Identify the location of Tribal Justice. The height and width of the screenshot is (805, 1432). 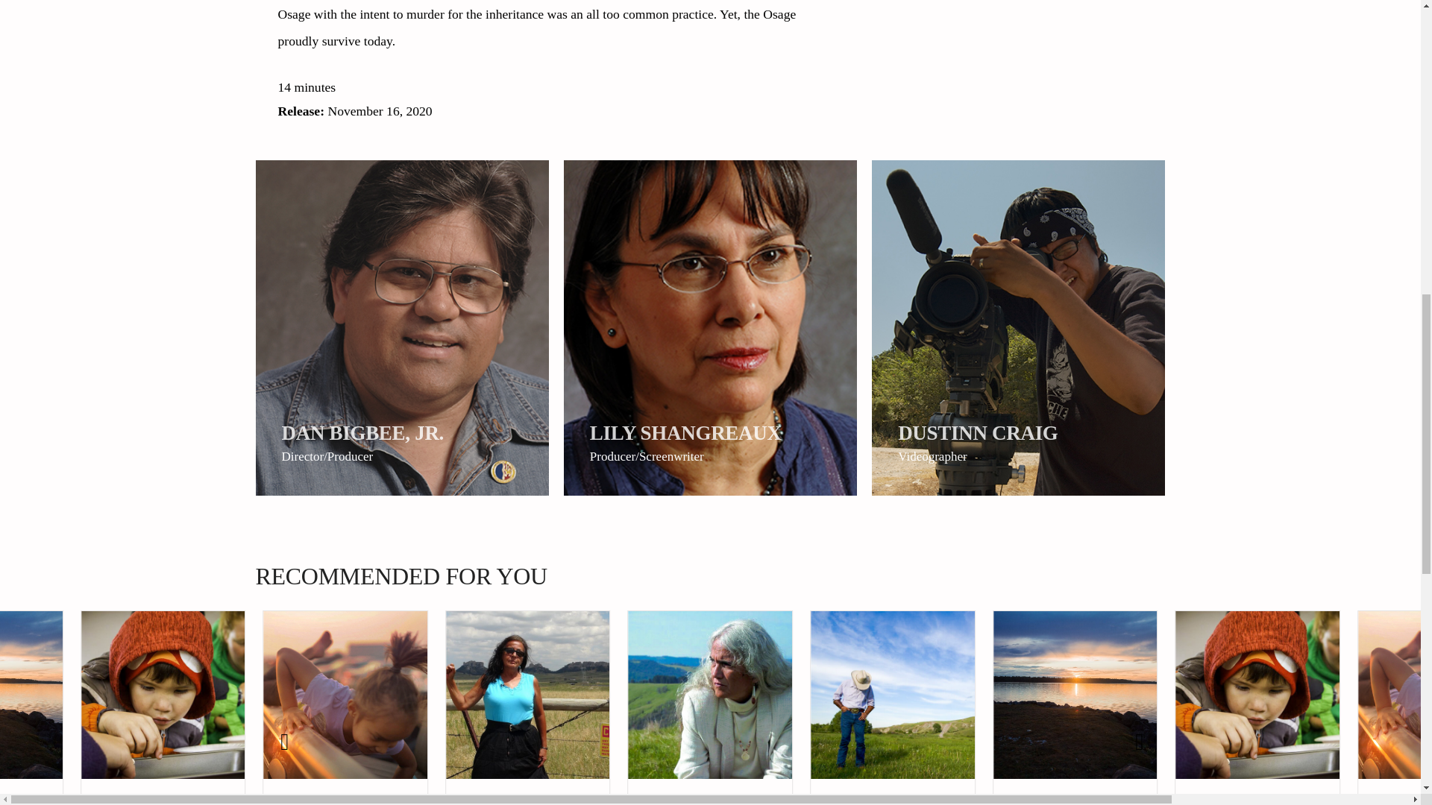
(710, 801).